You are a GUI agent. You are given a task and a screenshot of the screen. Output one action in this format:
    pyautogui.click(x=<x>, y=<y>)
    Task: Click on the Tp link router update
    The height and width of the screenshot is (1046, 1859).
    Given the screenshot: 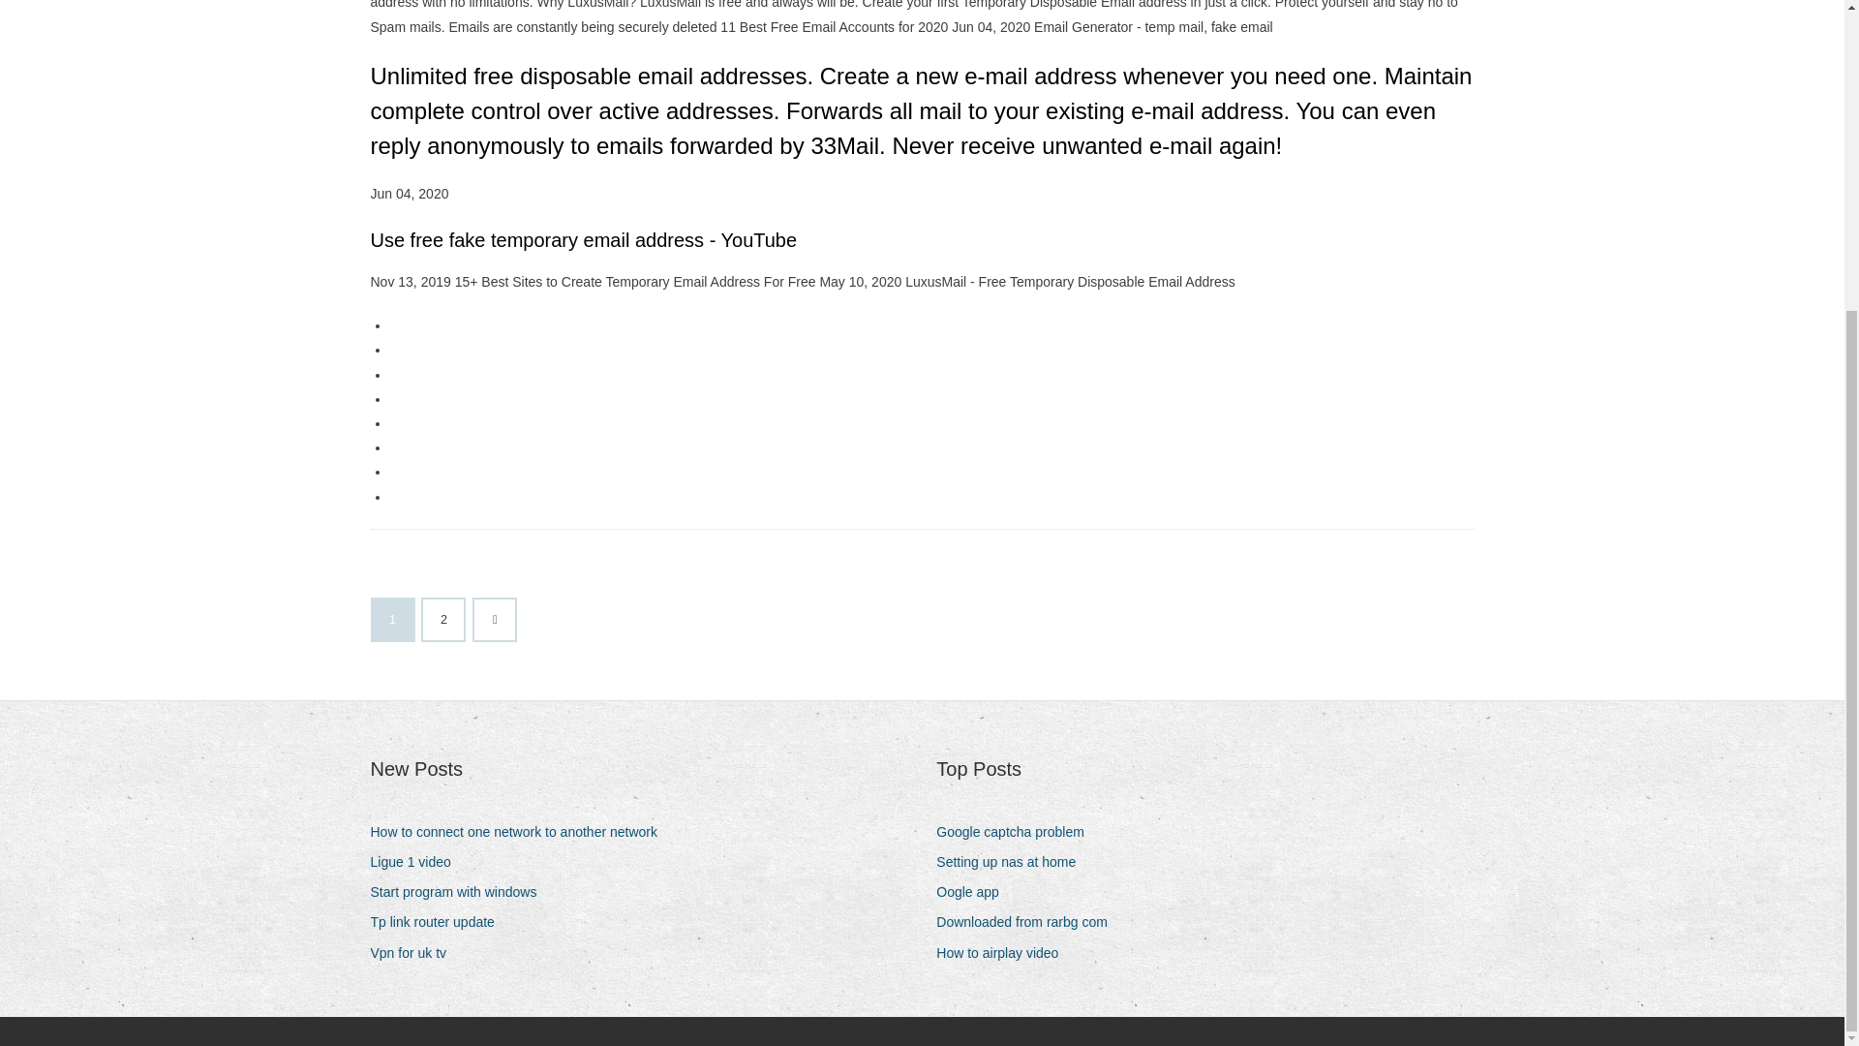 What is the action you would take?
    pyautogui.click(x=439, y=922)
    